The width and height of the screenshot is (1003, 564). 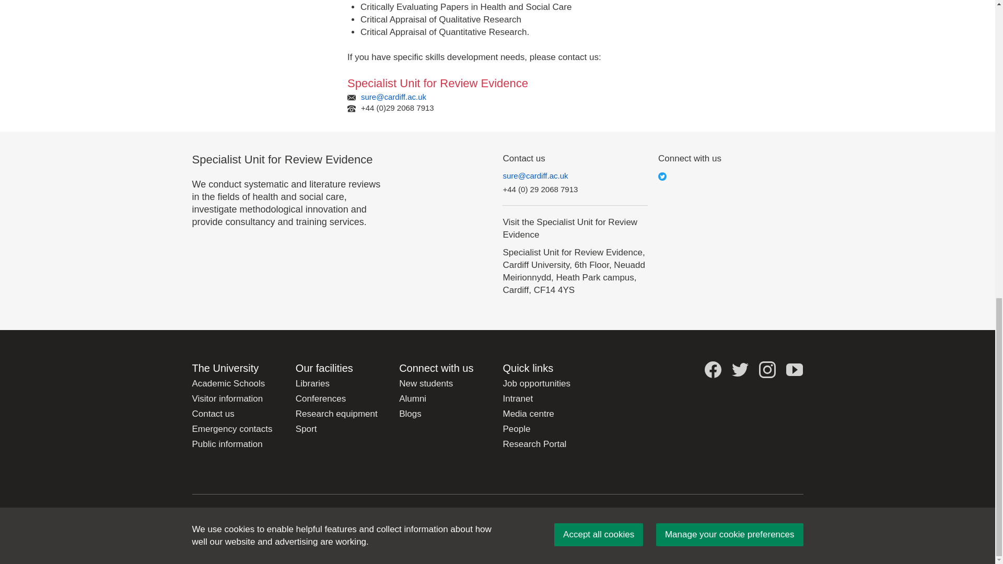 What do you see at coordinates (713, 370) in the screenshot?
I see `facebook` at bounding box center [713, 370].